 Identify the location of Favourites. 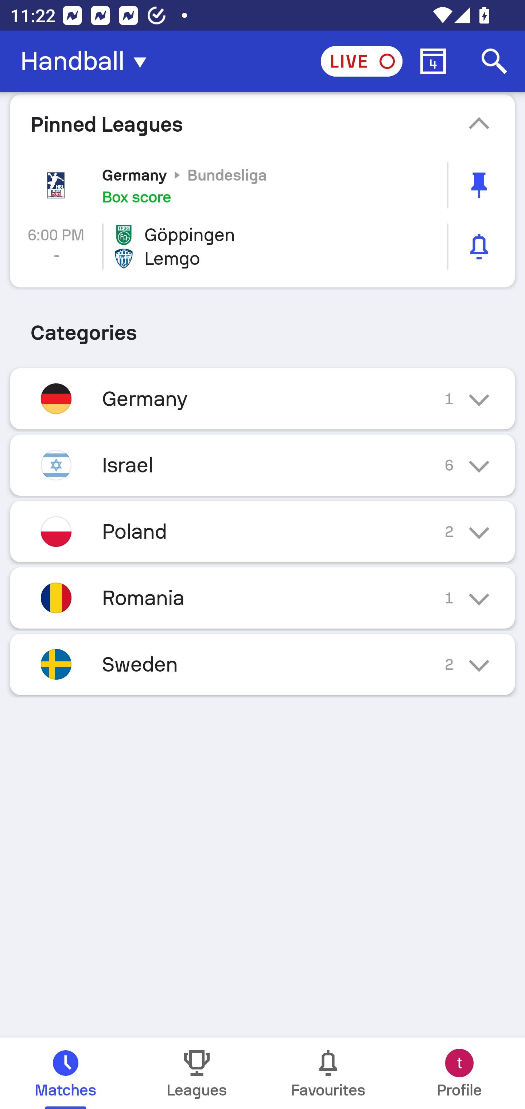
(328, 1073).